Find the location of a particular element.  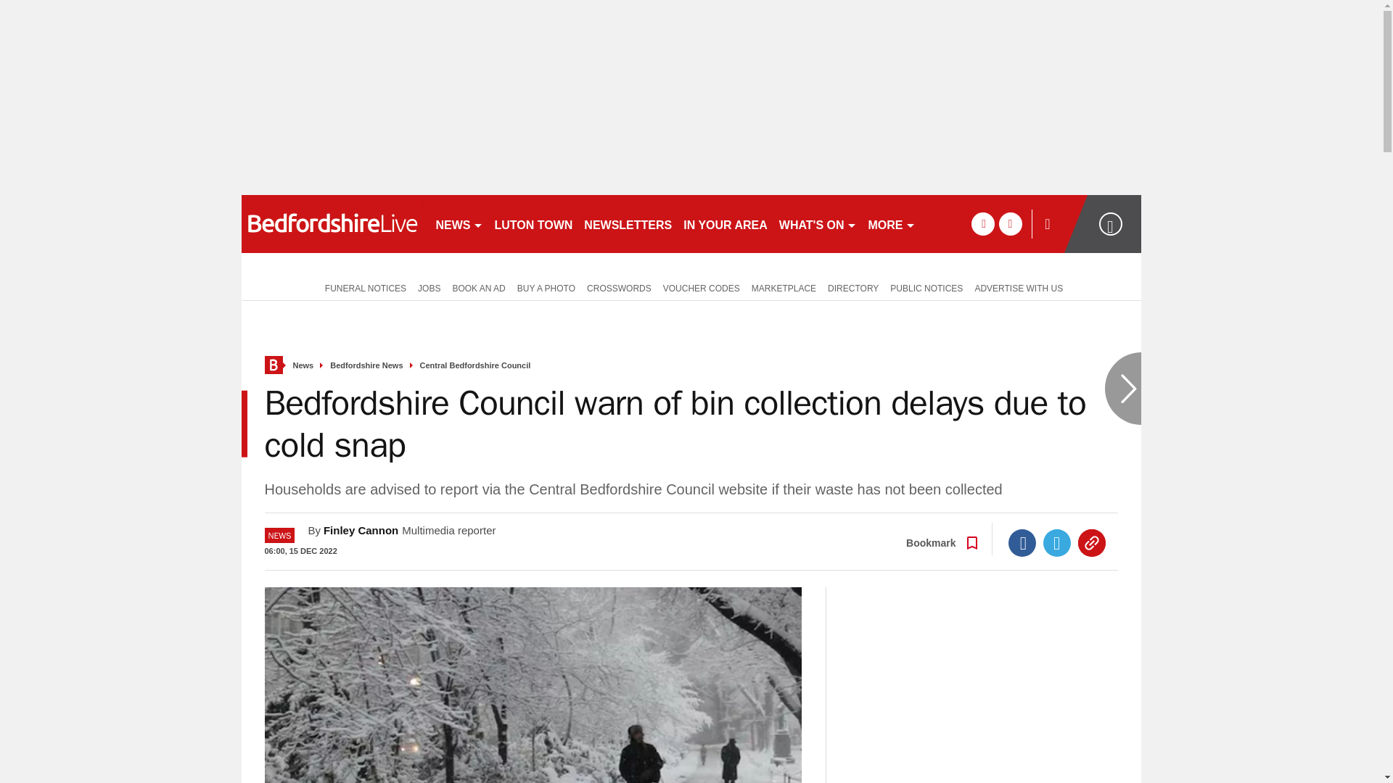

WHAT'S ON is located at coordinates (817, 223).